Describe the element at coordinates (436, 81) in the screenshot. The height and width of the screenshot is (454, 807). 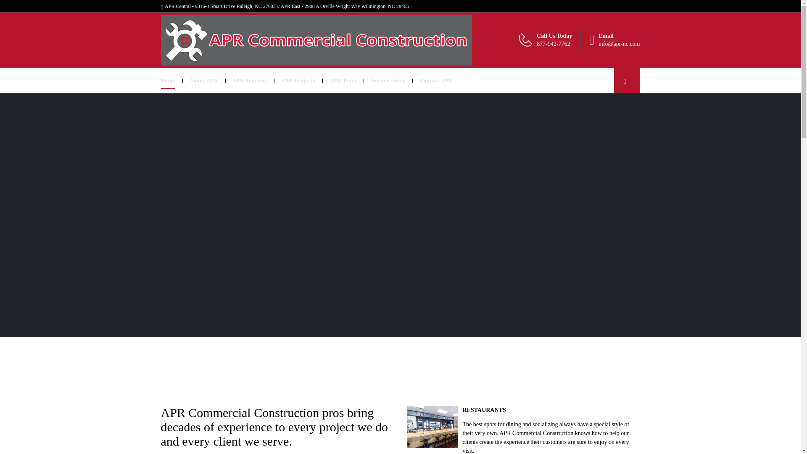
I see `Contact APR` at that location.